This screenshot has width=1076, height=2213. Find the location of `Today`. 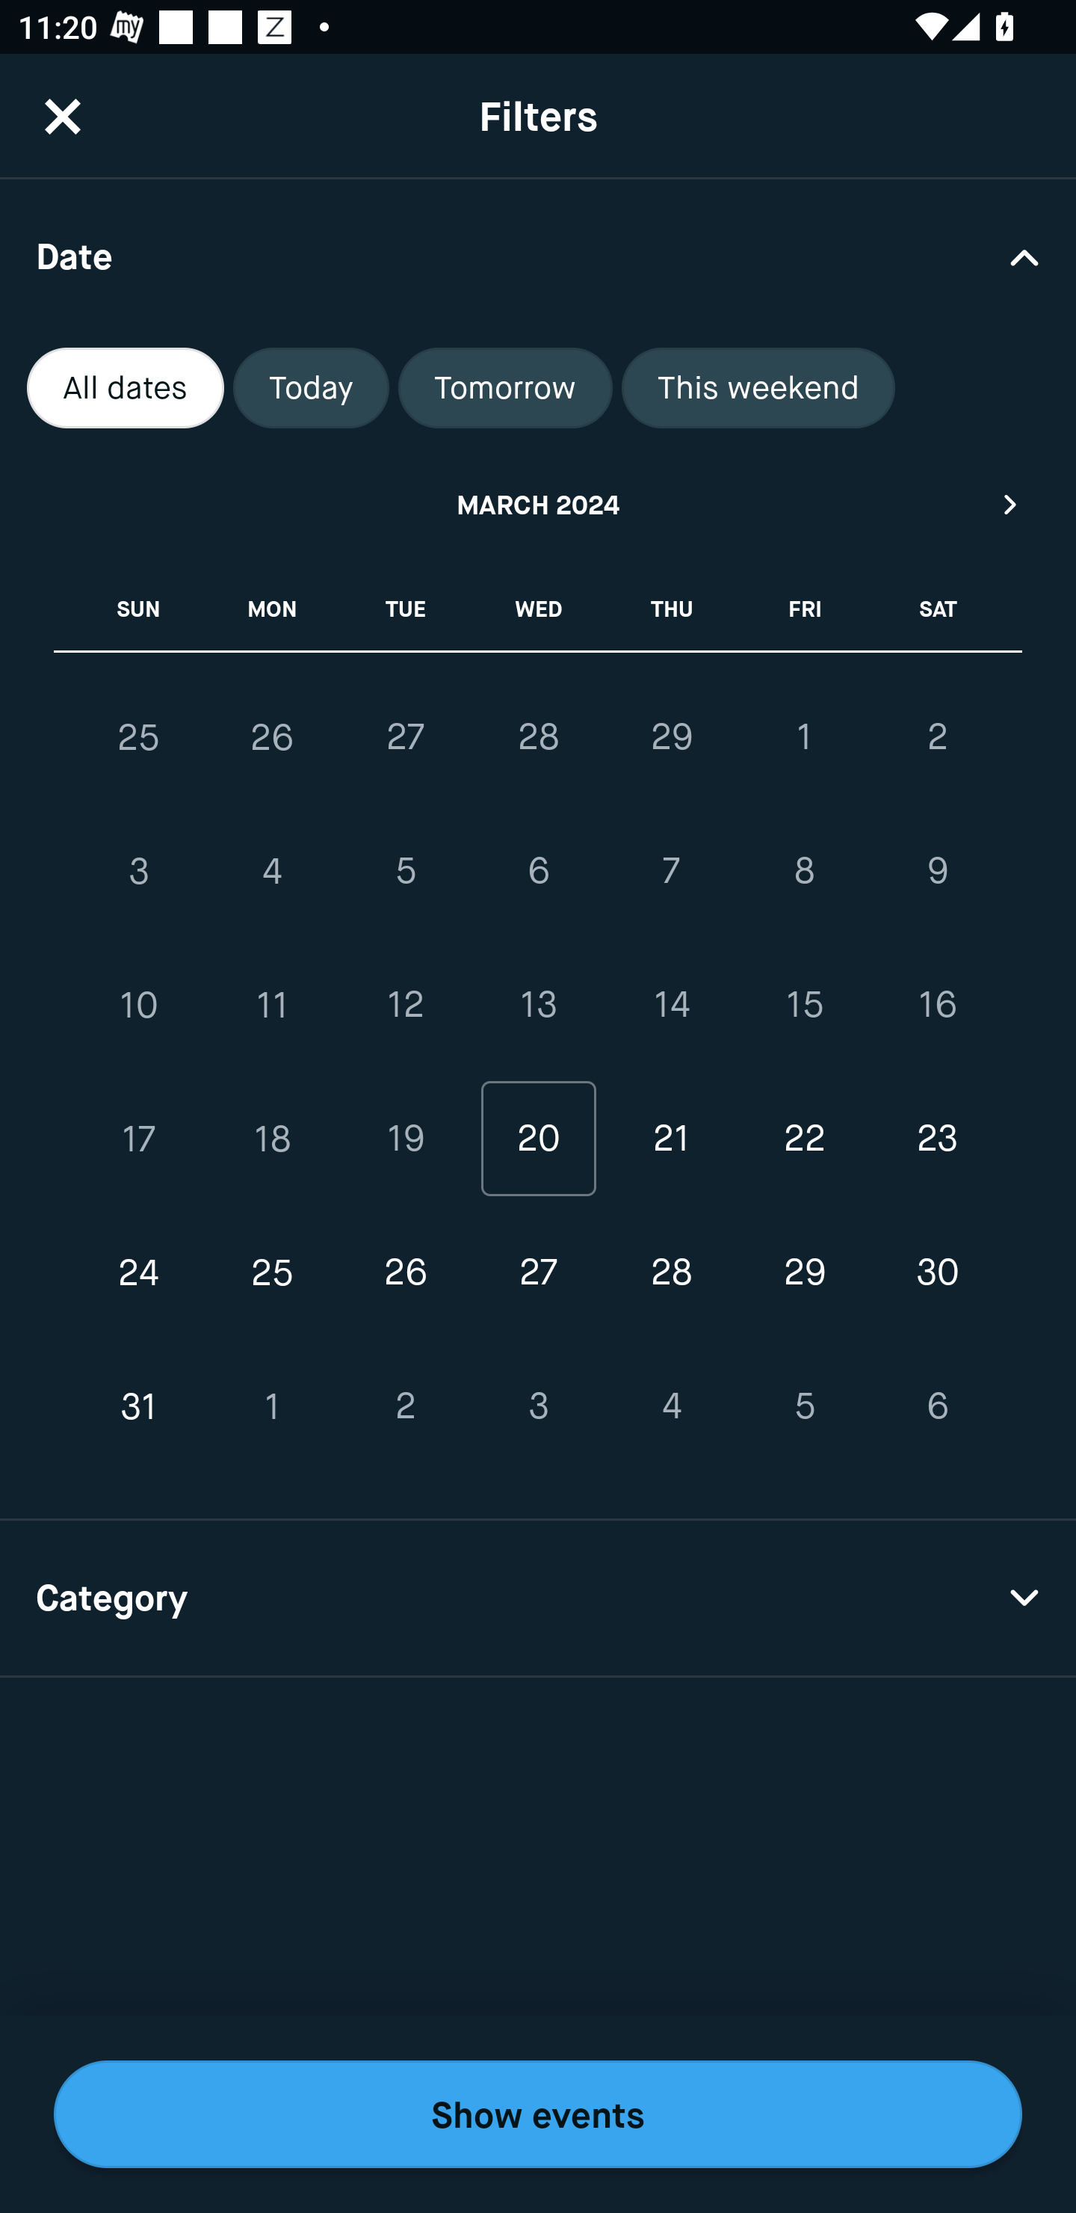

Today is located at coordinates (311, 388).